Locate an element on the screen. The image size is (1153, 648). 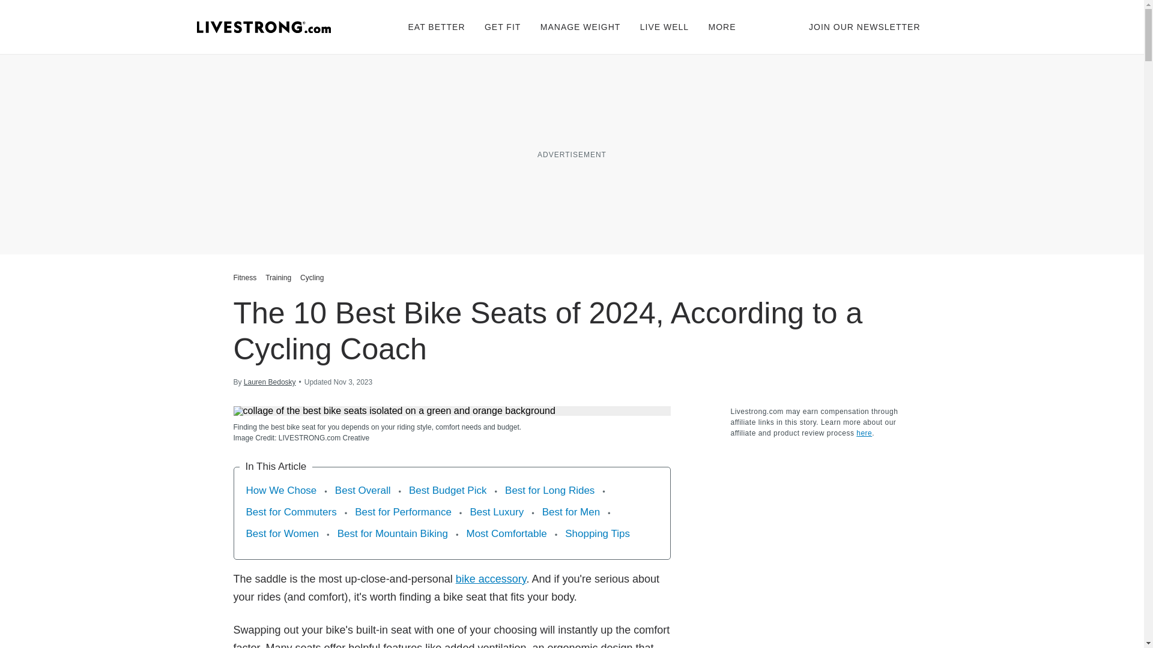
LIVE WELL is located at coordinates (664, 26).